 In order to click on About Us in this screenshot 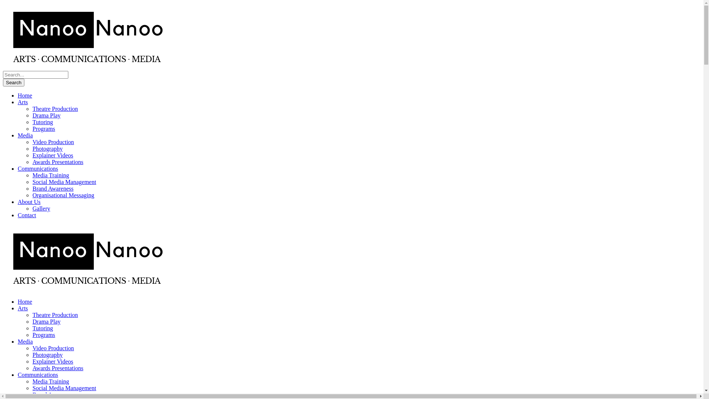, I will do `click(29, 202)`.